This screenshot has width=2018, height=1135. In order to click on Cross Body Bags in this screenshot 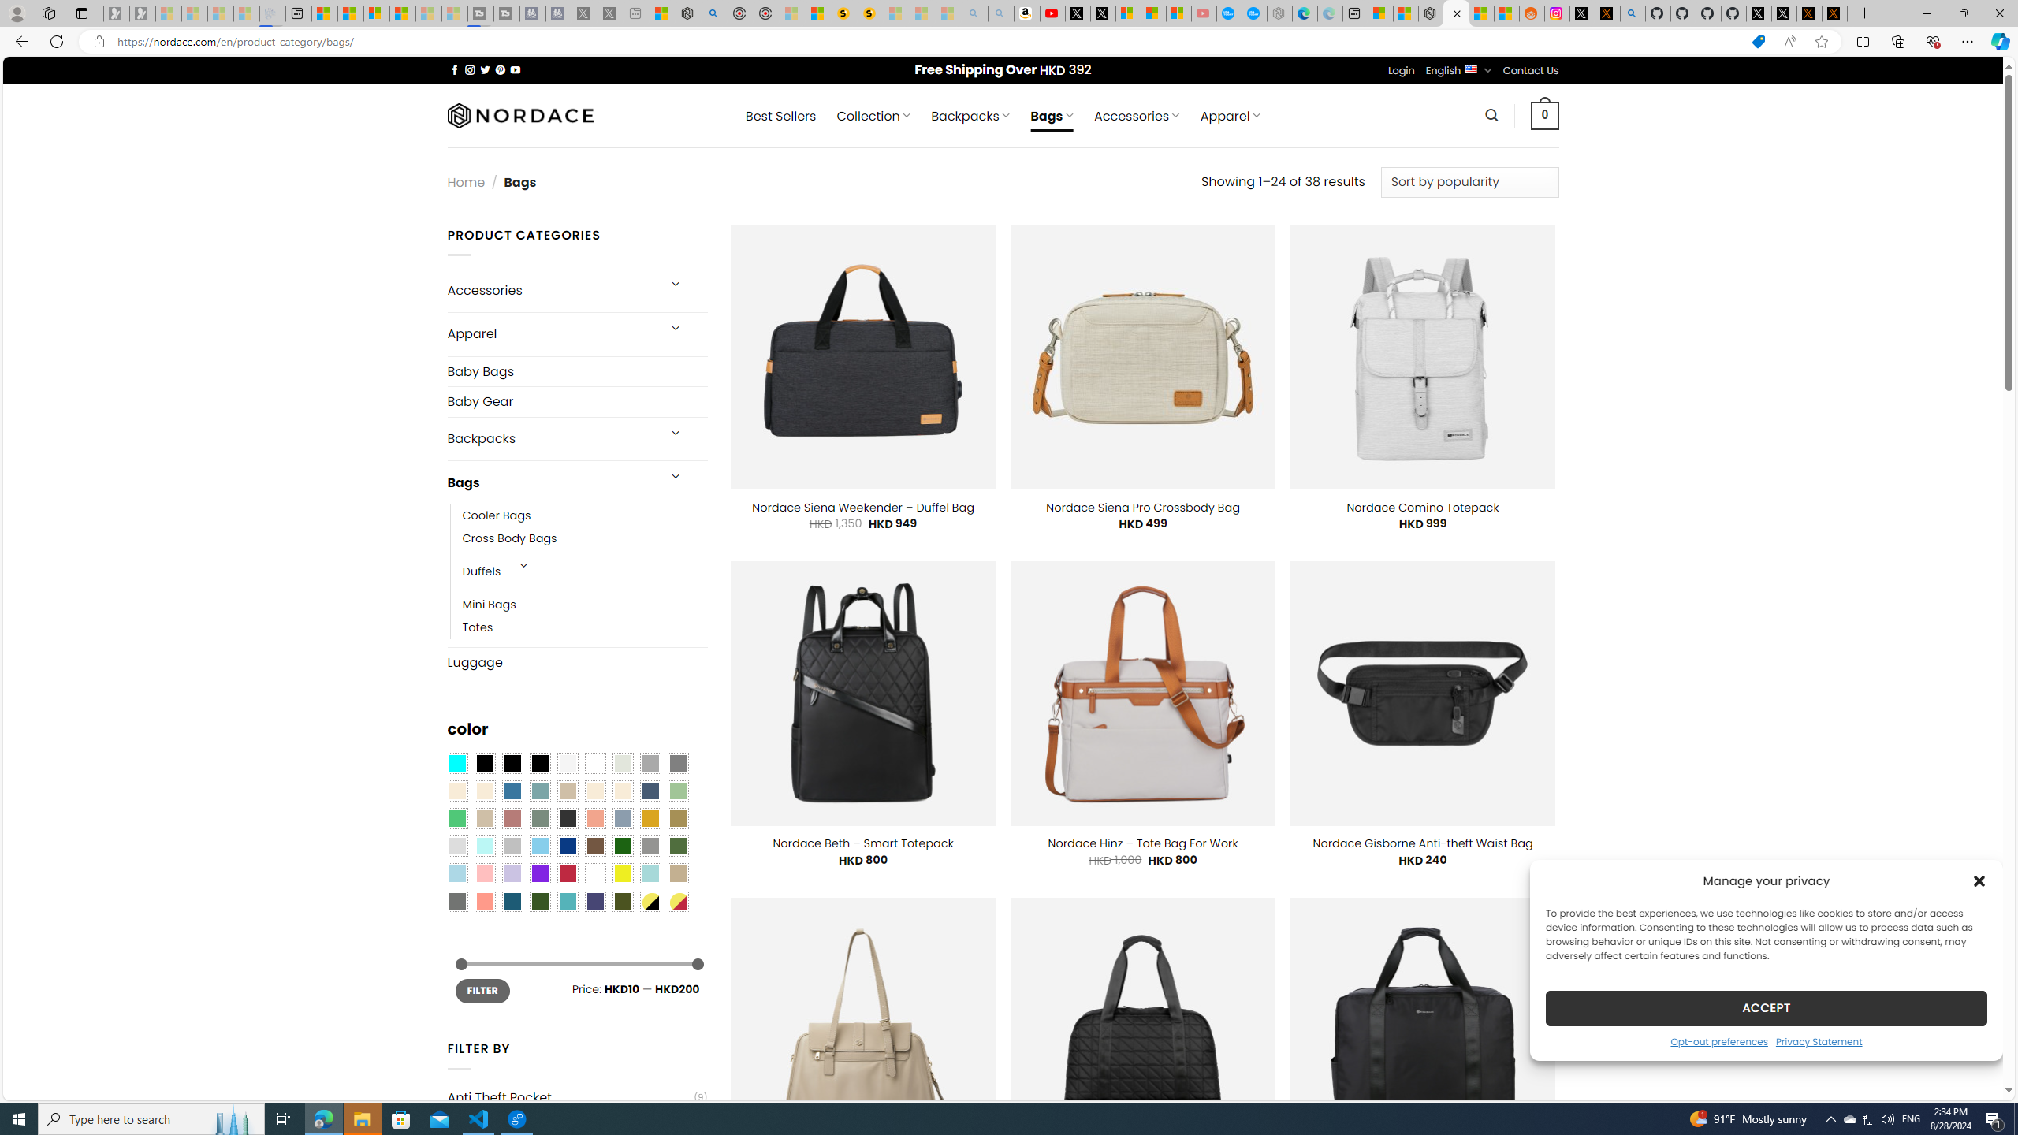, I will do `click(585, 539)`.